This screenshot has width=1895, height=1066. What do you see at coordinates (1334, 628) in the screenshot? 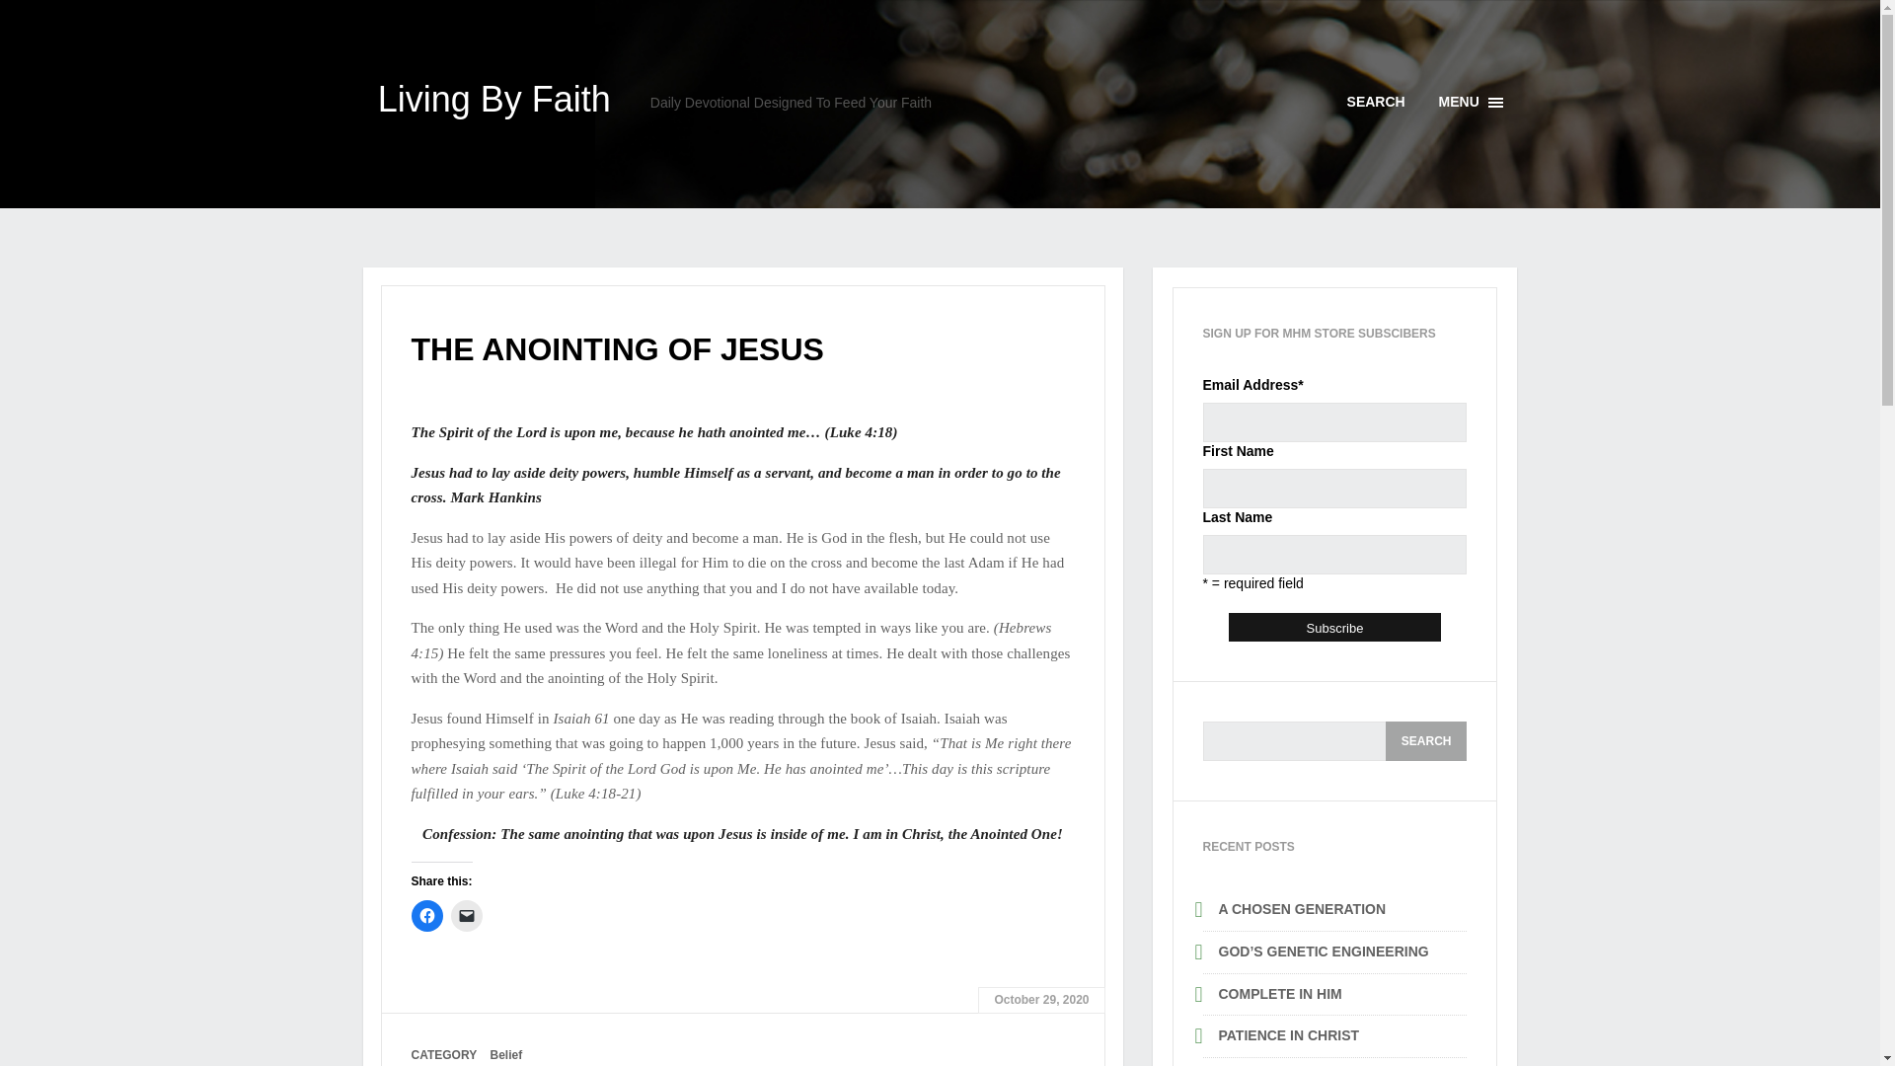
I see `Belief` at bounding box center [1334, 628].